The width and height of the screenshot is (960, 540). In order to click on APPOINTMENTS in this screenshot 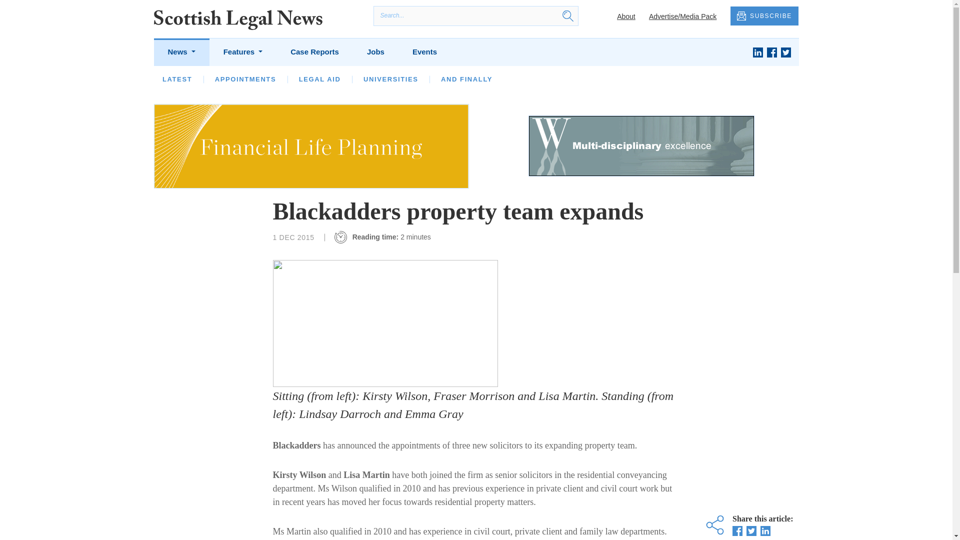, I will do `click(245, 79)`.